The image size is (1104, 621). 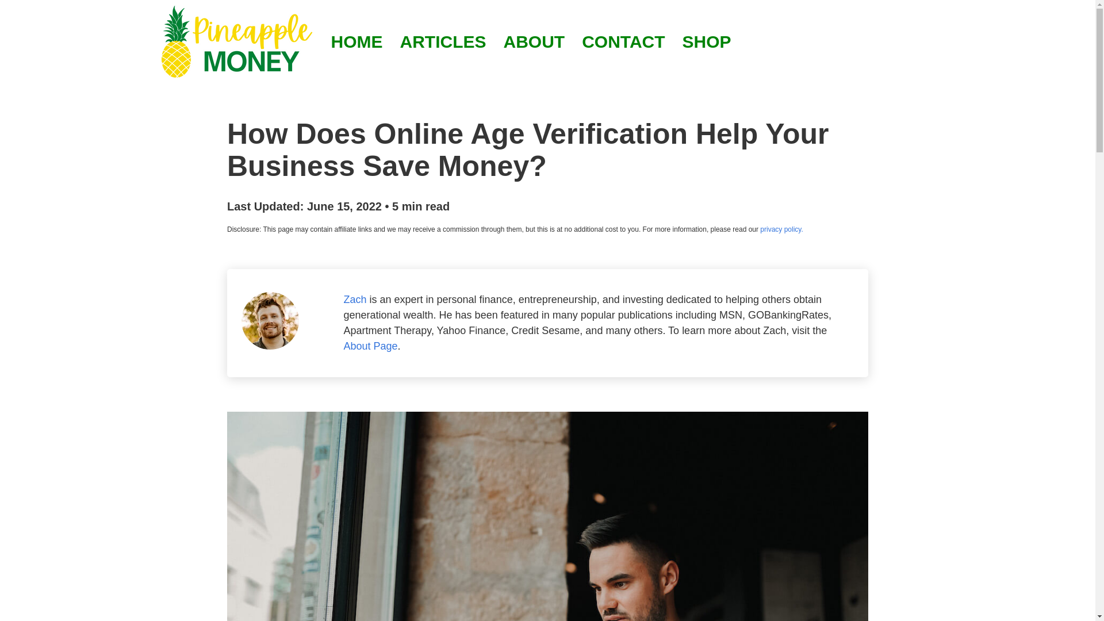 I want to click on CONTACT, so click(x=623, y=41).